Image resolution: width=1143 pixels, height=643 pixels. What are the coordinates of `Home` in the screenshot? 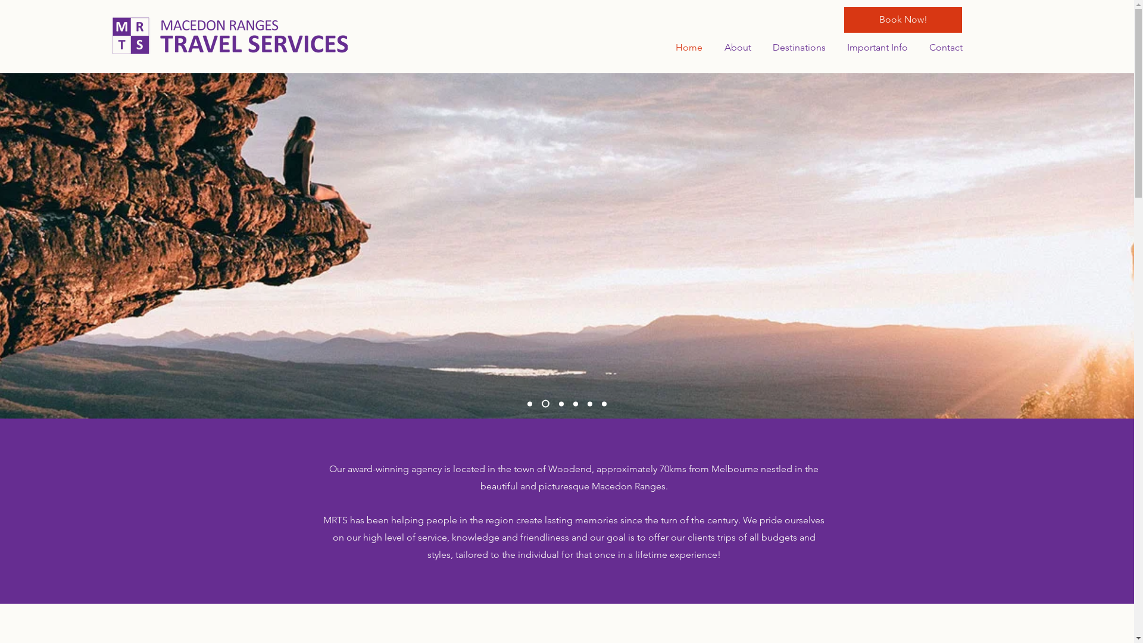 It's located at (687, 48).